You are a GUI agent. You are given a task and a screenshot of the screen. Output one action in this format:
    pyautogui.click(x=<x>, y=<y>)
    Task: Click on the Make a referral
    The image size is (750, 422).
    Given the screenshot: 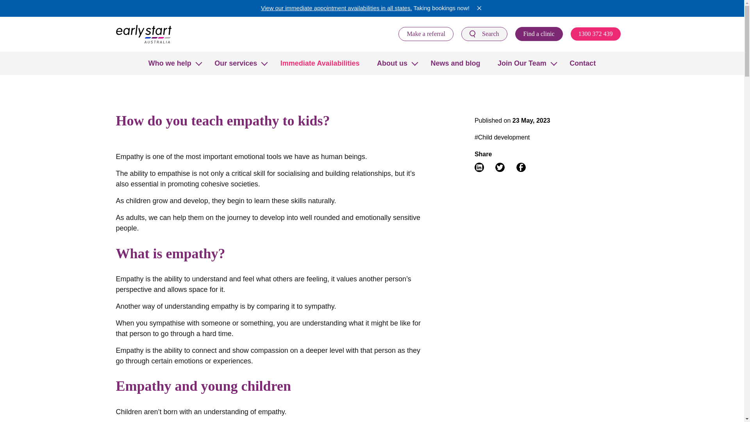 What is the action you would take?
    pyautogui.click(x=426, y=34)
    